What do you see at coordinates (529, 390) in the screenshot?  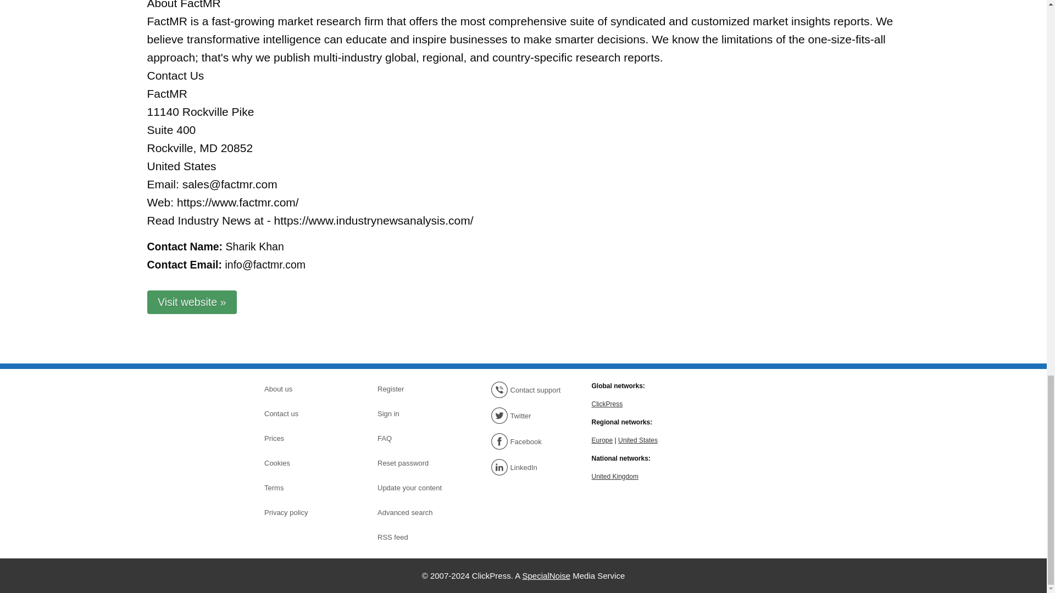 I see `Contact support` at bounding box center [529, 390].